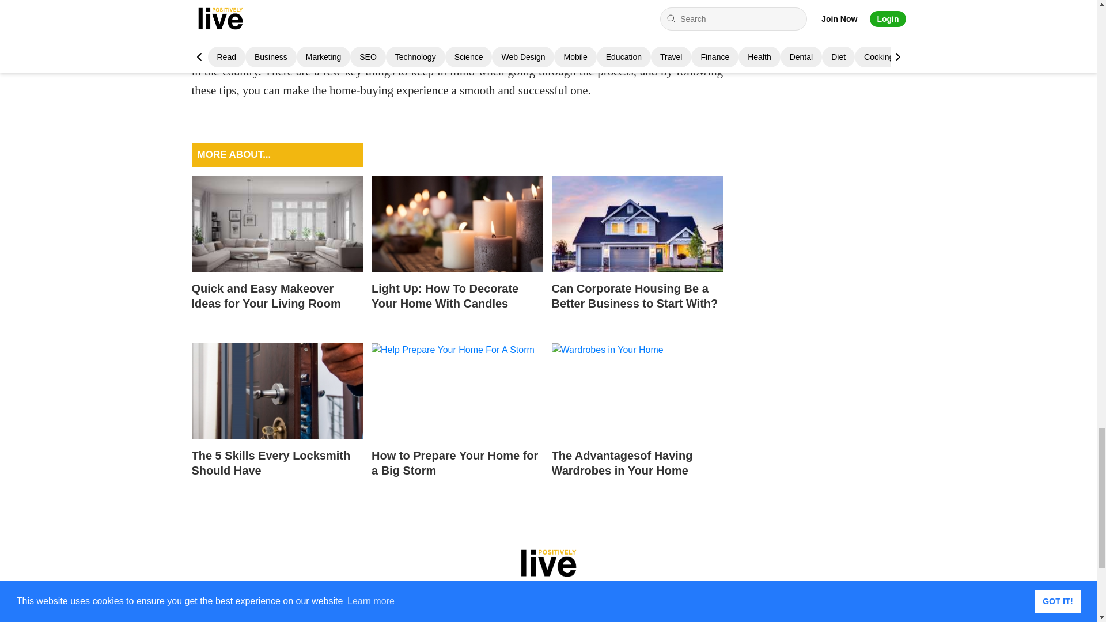  Describe the element at coordinates (276, 421) in the screenshot. I see `The 5 Skills Every Locksmith Should Have` at that location.